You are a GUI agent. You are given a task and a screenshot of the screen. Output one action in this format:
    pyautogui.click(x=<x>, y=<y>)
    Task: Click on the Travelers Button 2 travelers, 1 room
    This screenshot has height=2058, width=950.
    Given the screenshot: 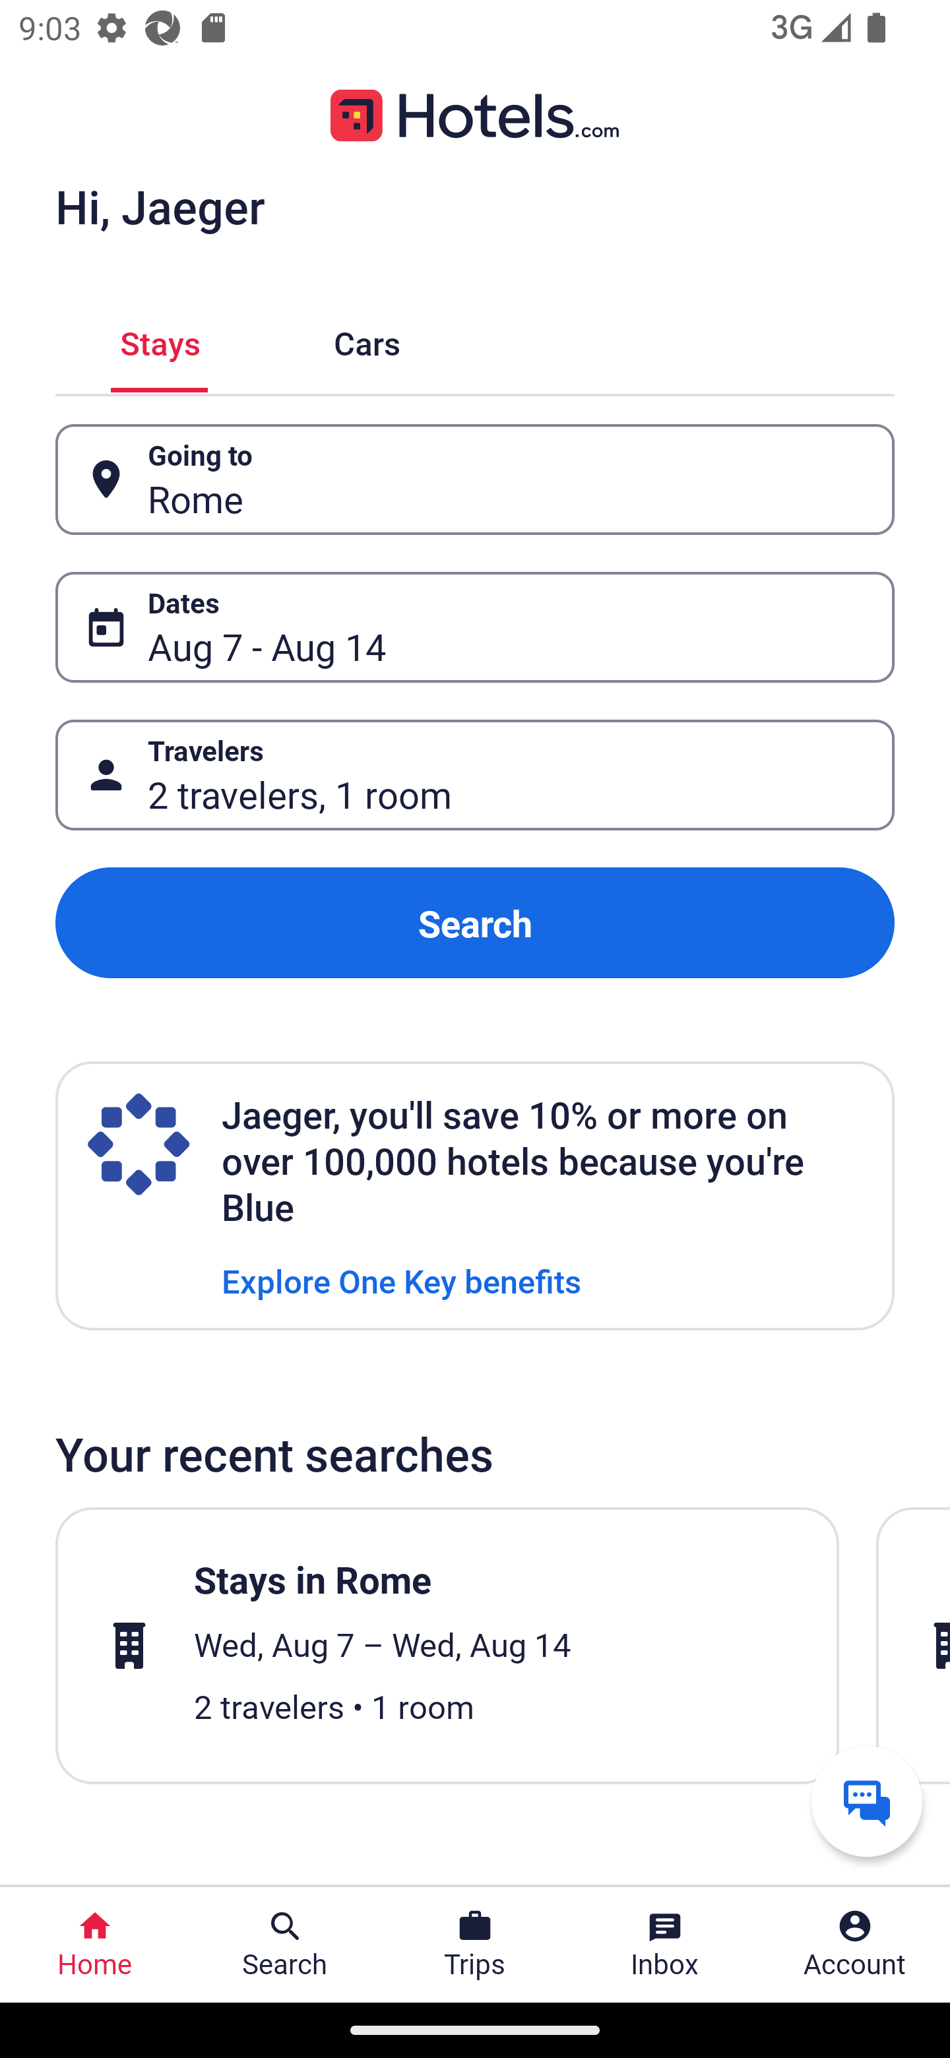 What is the action you would take?
    pyautogui.click(x=475, y=776)
    